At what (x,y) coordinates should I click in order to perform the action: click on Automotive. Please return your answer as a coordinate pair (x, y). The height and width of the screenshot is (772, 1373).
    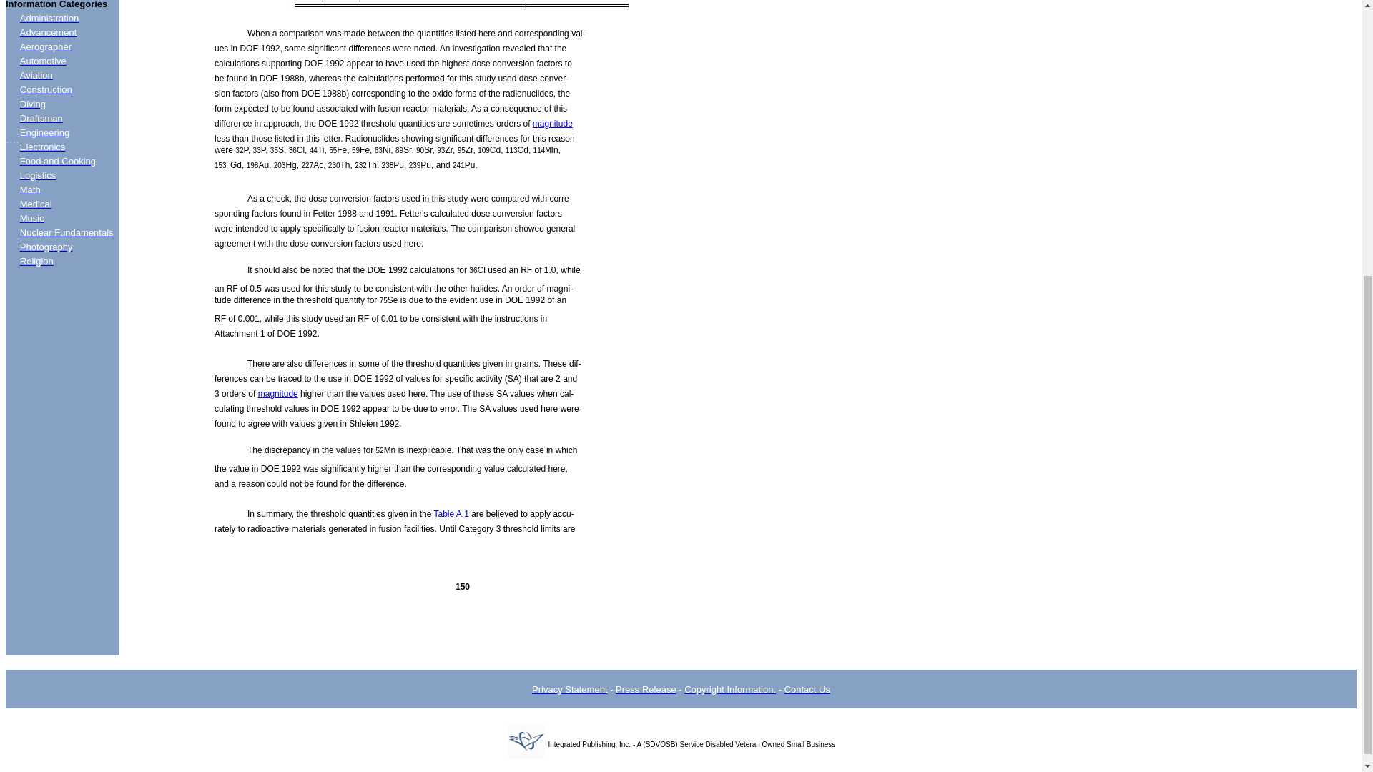
    Looking at the image, I should click on (43, 60).